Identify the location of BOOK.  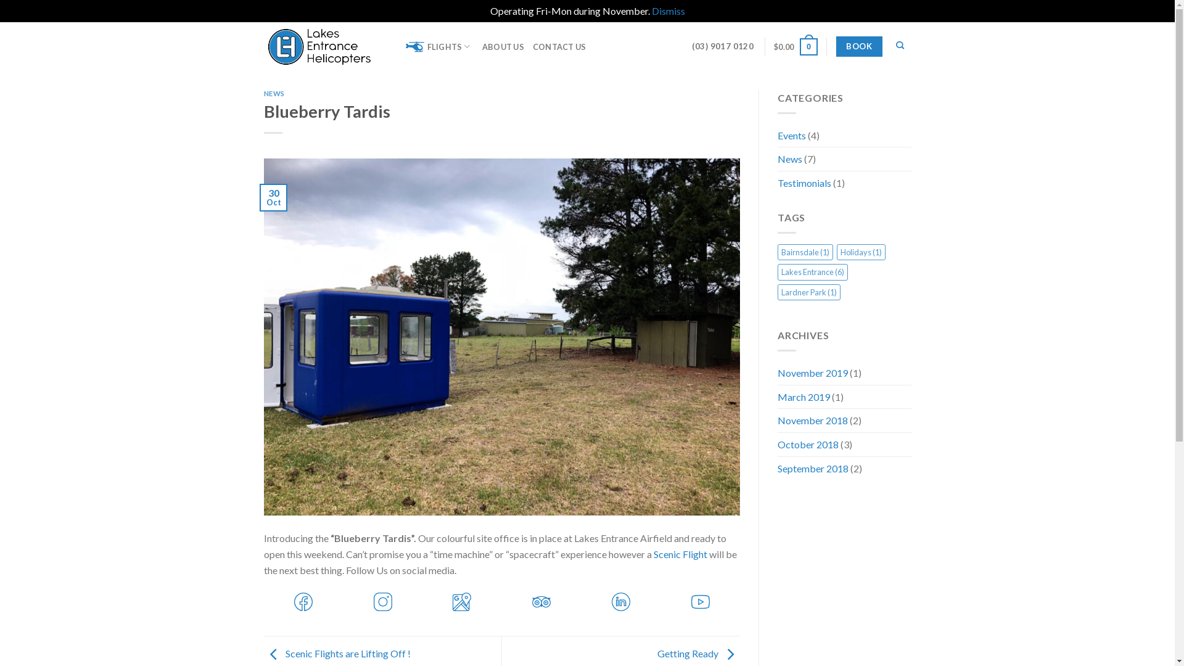
(860, 47).